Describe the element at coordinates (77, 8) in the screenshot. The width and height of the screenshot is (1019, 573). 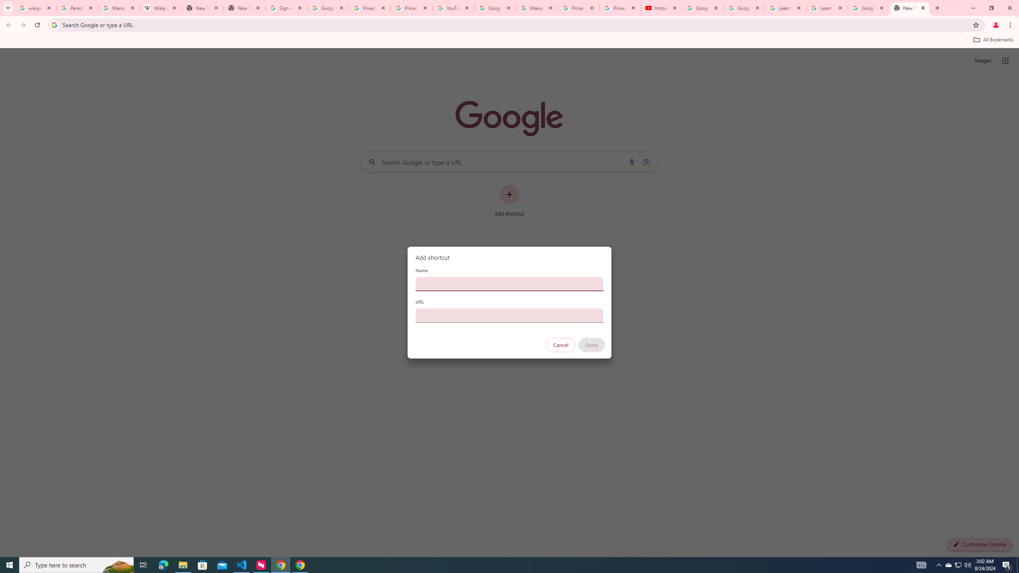
I see `Personalization & Google Search results - Google Search Help` at that location.